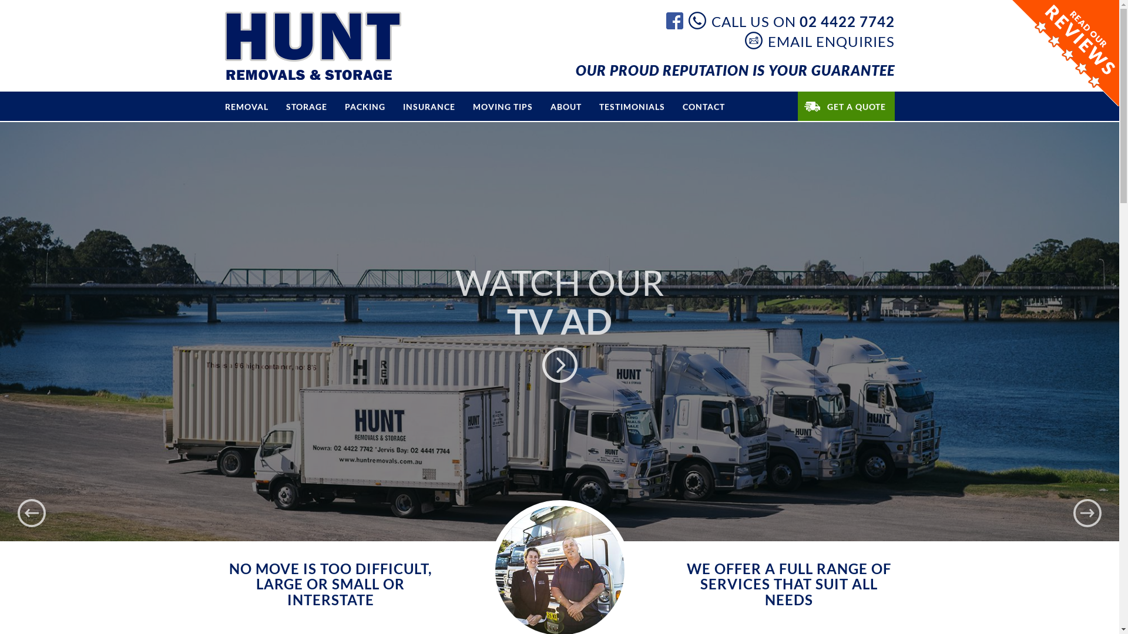 Image resolution: width=1128 pixels, height=634 pixels. What do you see at coordinates (365, 106) in the screenshot?
I see `PACKING` at bounding box center [365, 106].